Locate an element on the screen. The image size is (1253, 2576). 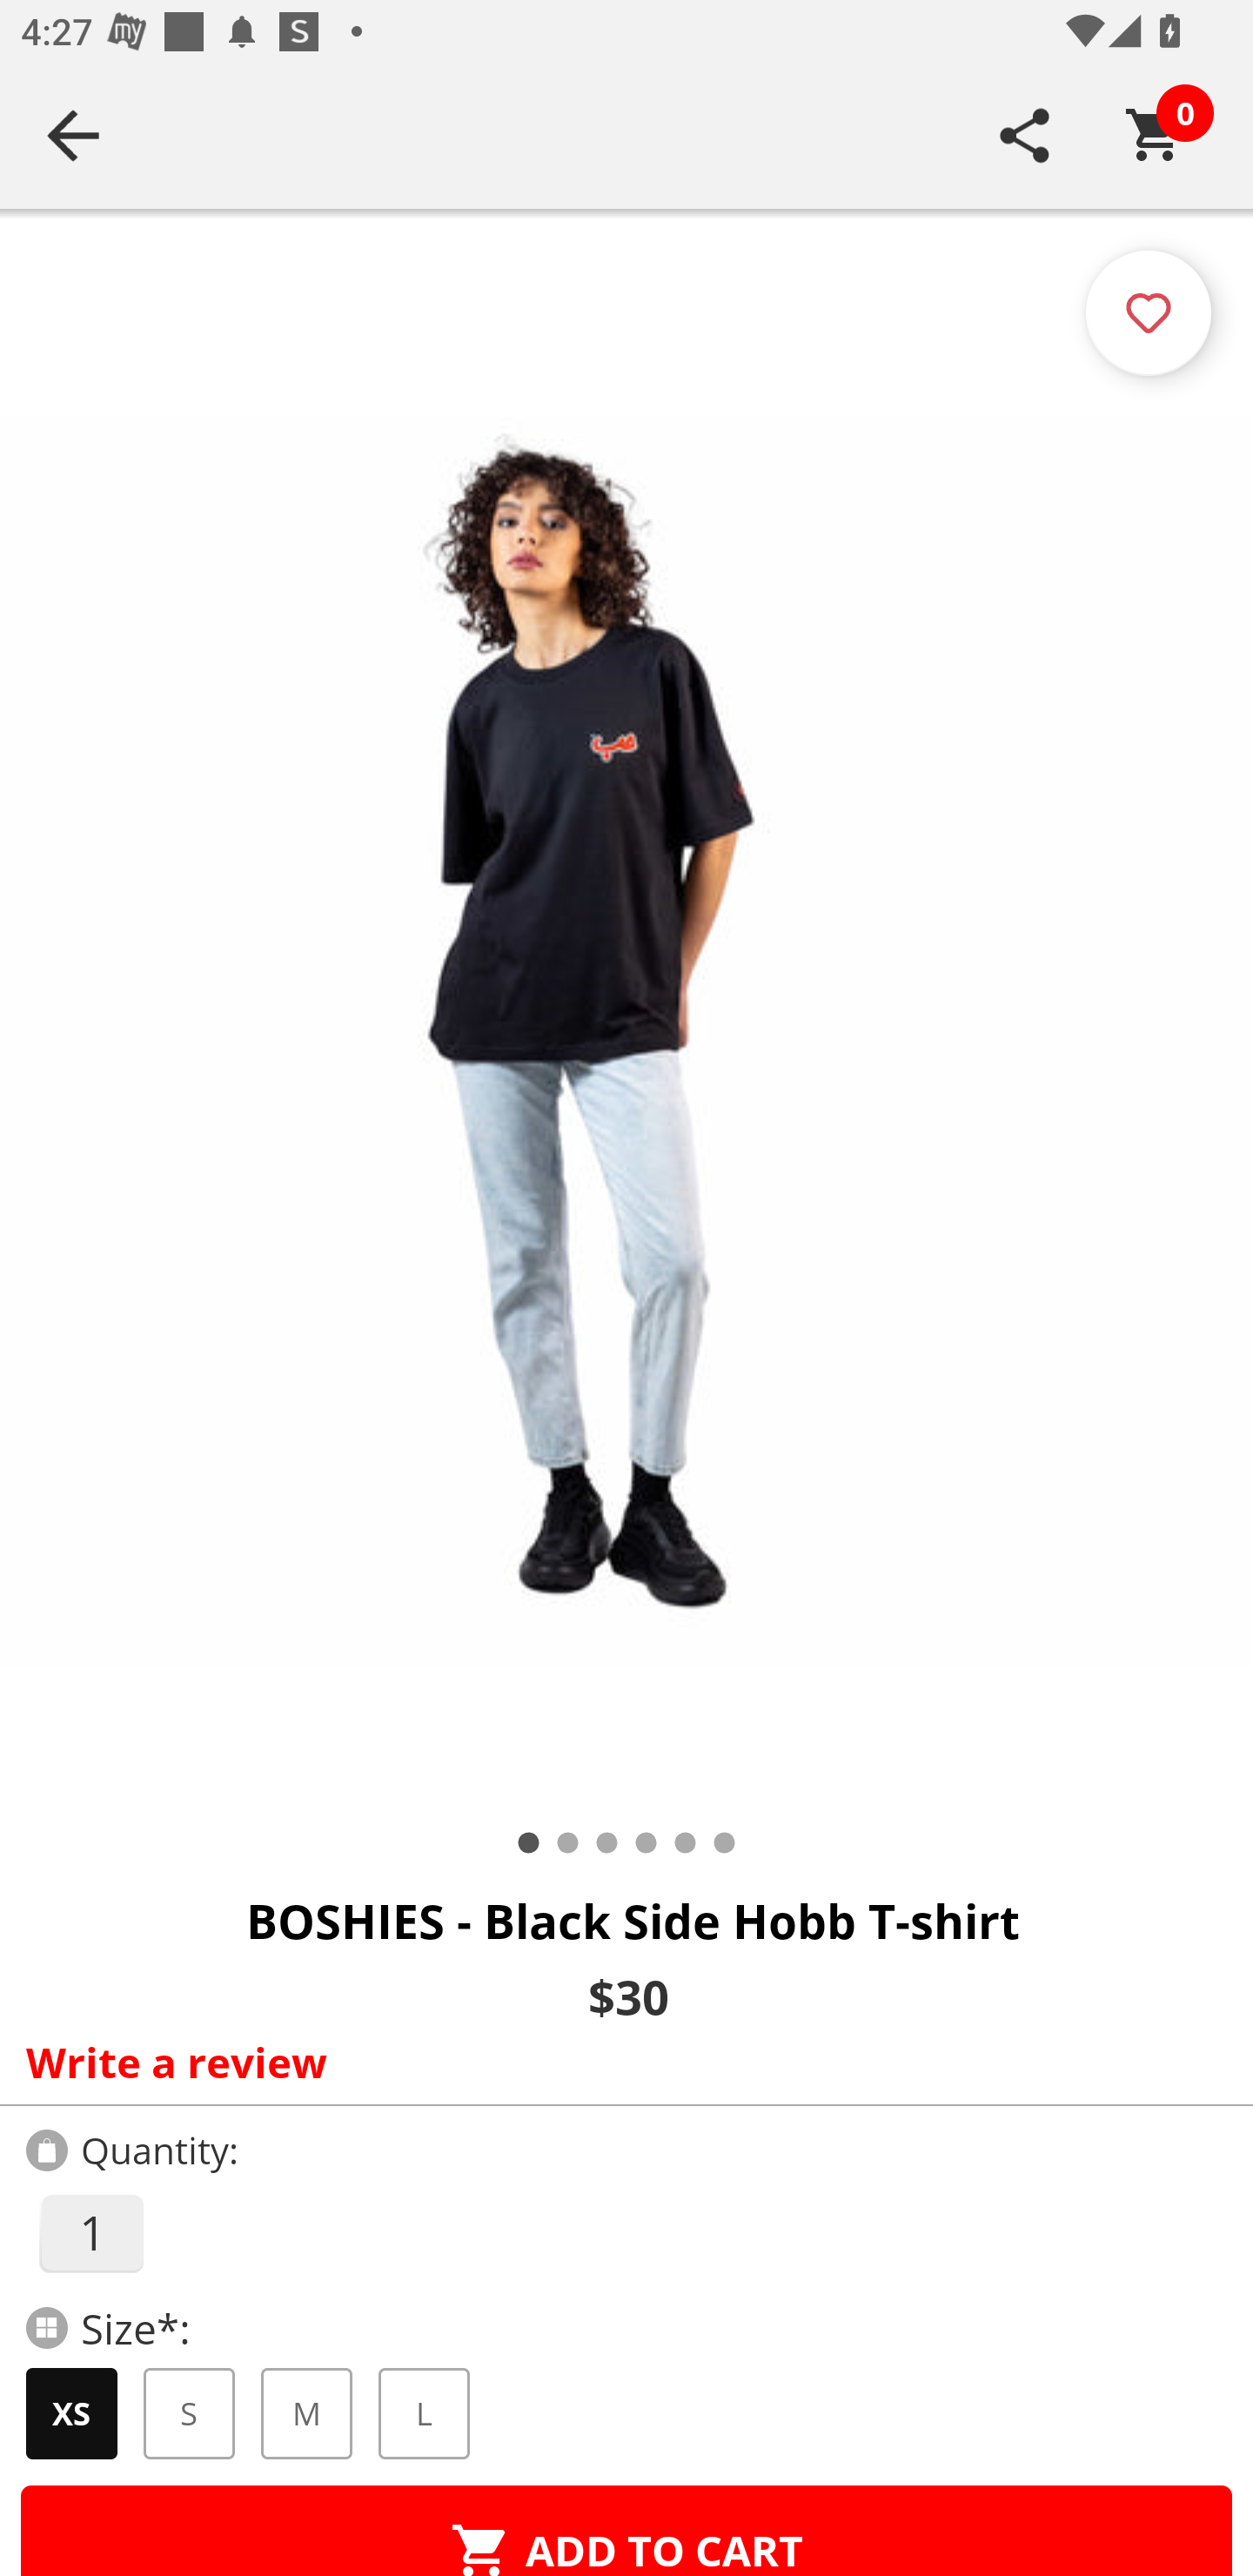
1 is located at coordinates (90, 2233).